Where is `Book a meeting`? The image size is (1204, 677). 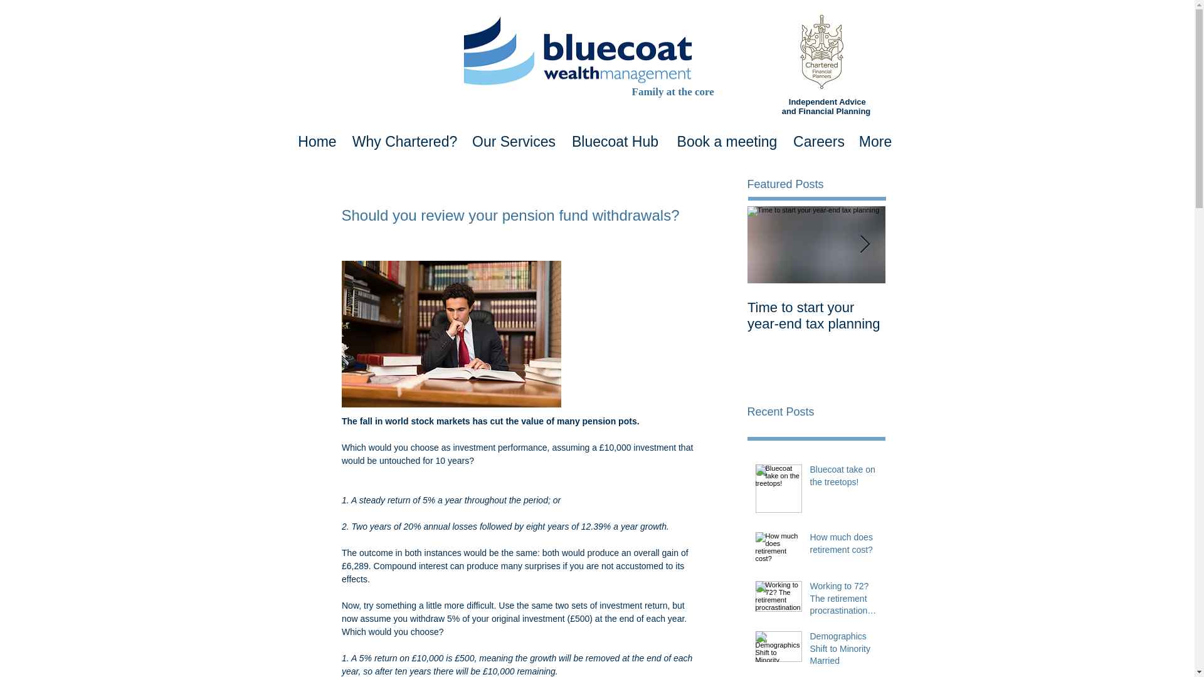
Book a meeting is located at coordinates (727, 138).